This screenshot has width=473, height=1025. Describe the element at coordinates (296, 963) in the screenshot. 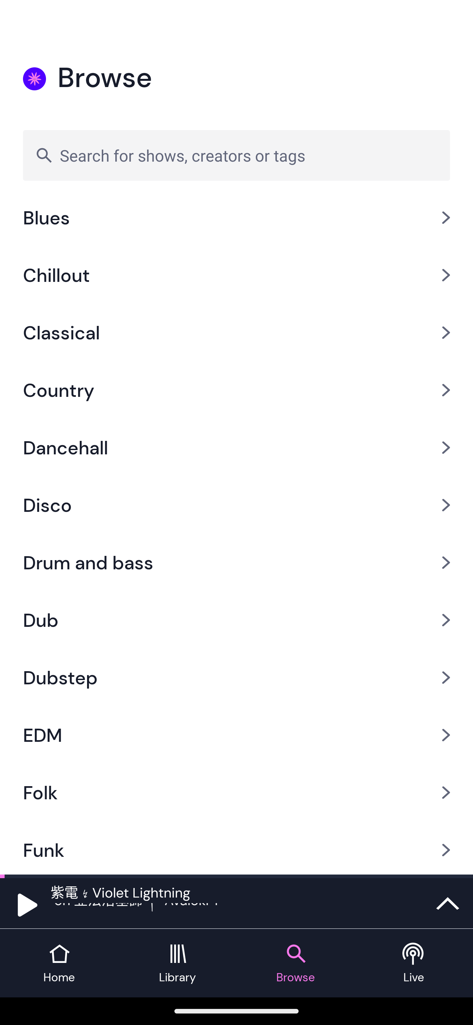

I see `Browse tab Browse` at that location.